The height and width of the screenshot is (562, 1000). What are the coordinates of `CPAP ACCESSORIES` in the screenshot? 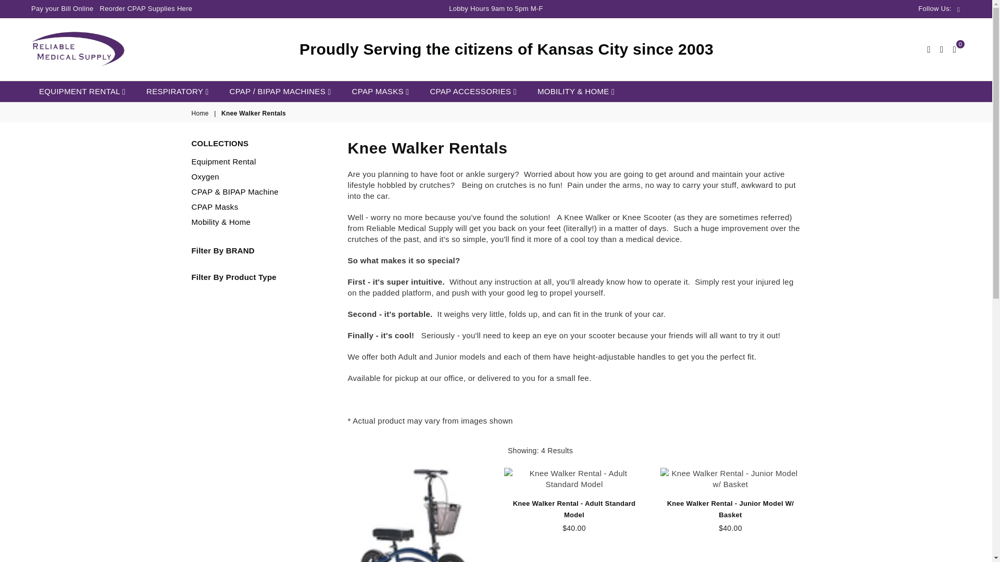 It's located at (473, 91).